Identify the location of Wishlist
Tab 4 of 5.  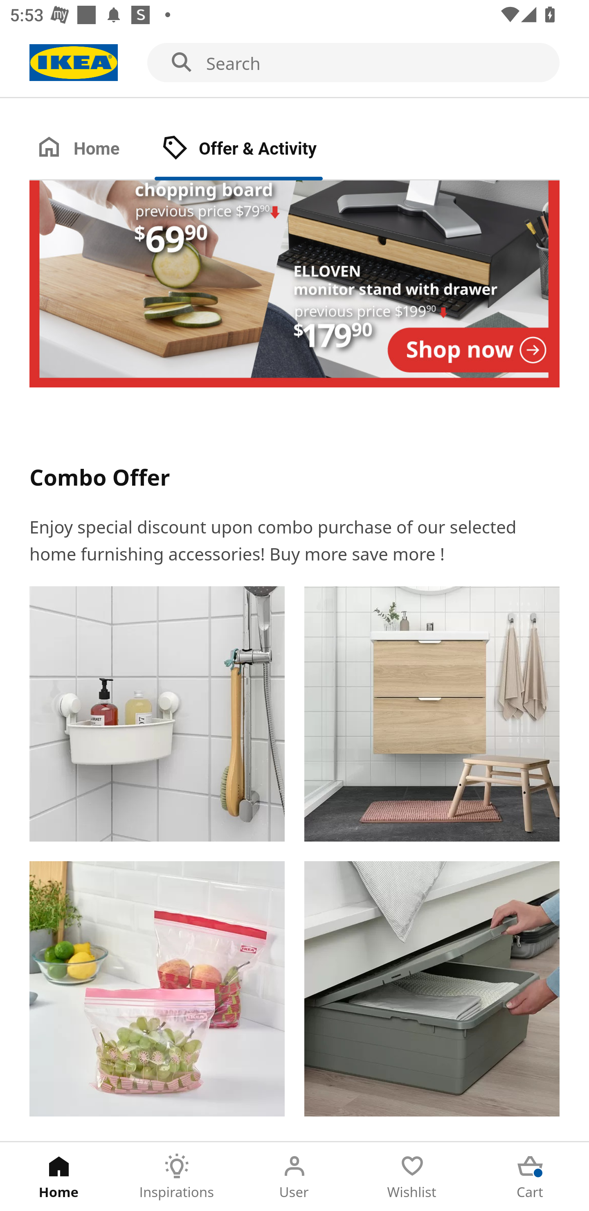
(412, 1177).